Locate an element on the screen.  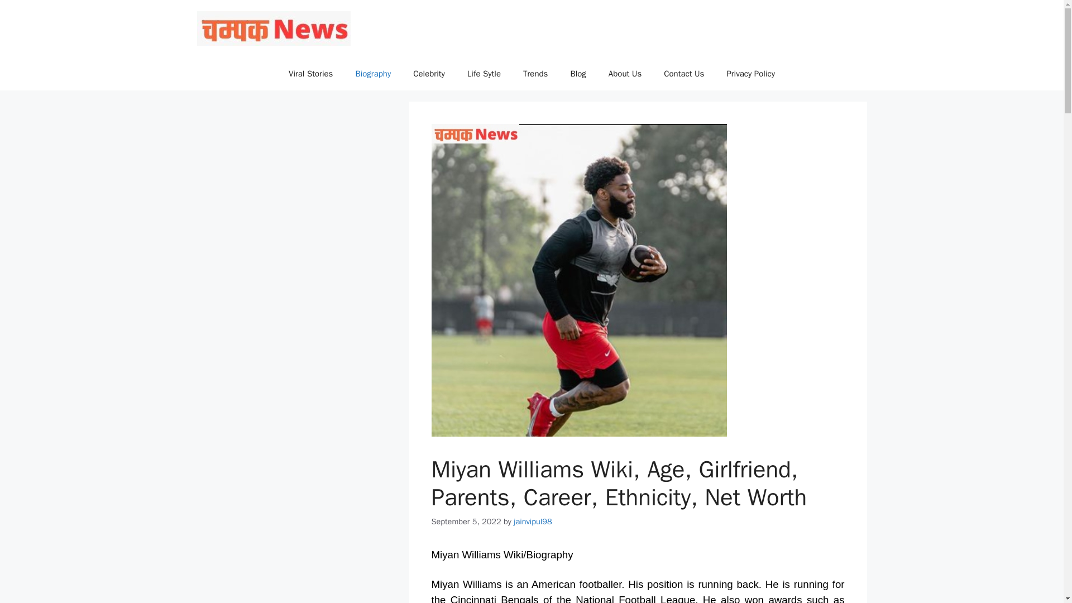
jainvipul98 is located at coordinates (533, 521).